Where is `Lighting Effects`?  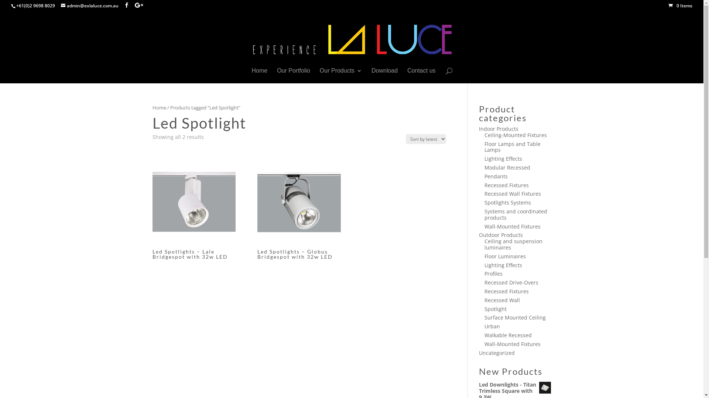
Lighting Effects is located at coordinates (503, 265).